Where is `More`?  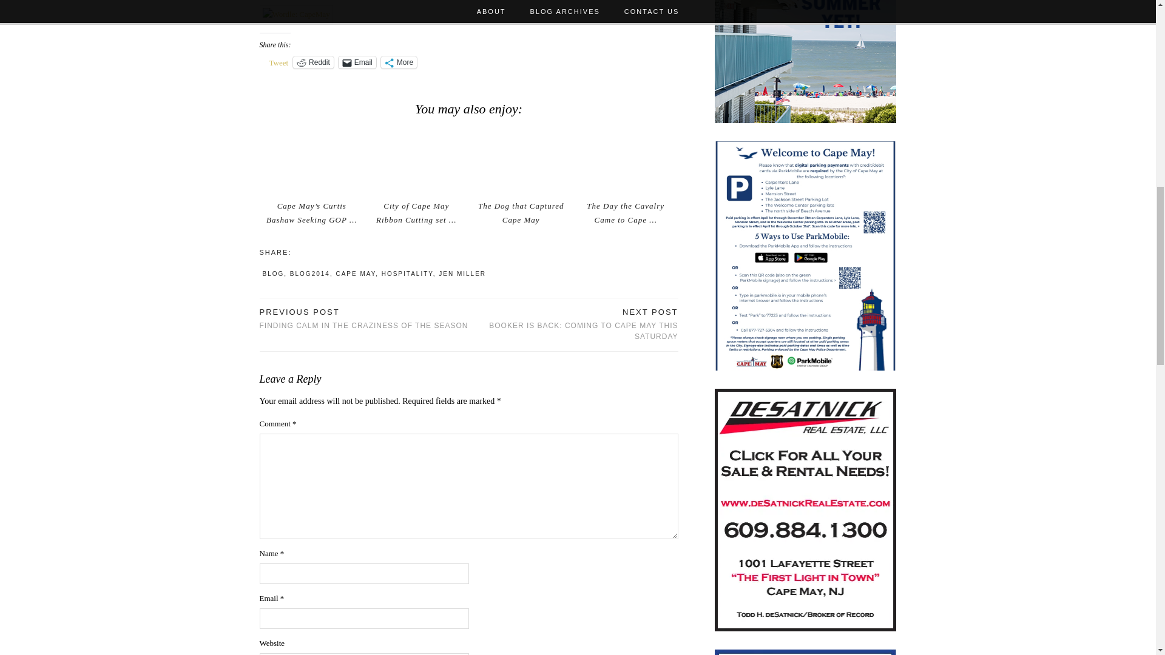 More is located at coordinates (399, 62).